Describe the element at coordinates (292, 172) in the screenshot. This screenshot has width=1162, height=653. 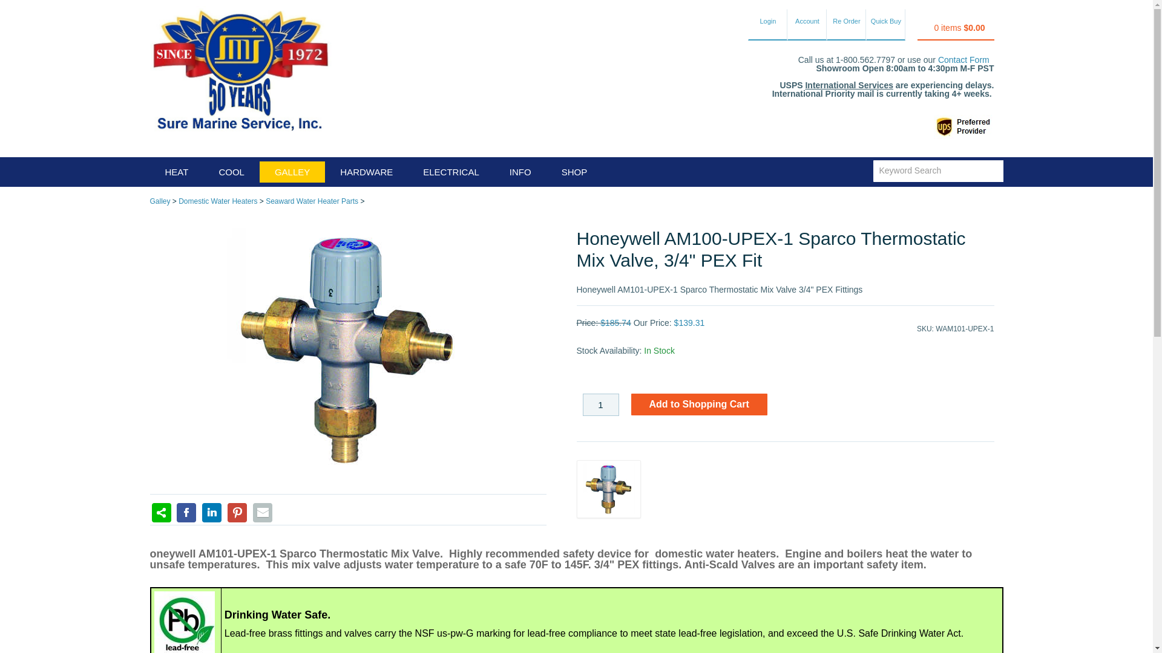
I see `GALLEY` at that location.